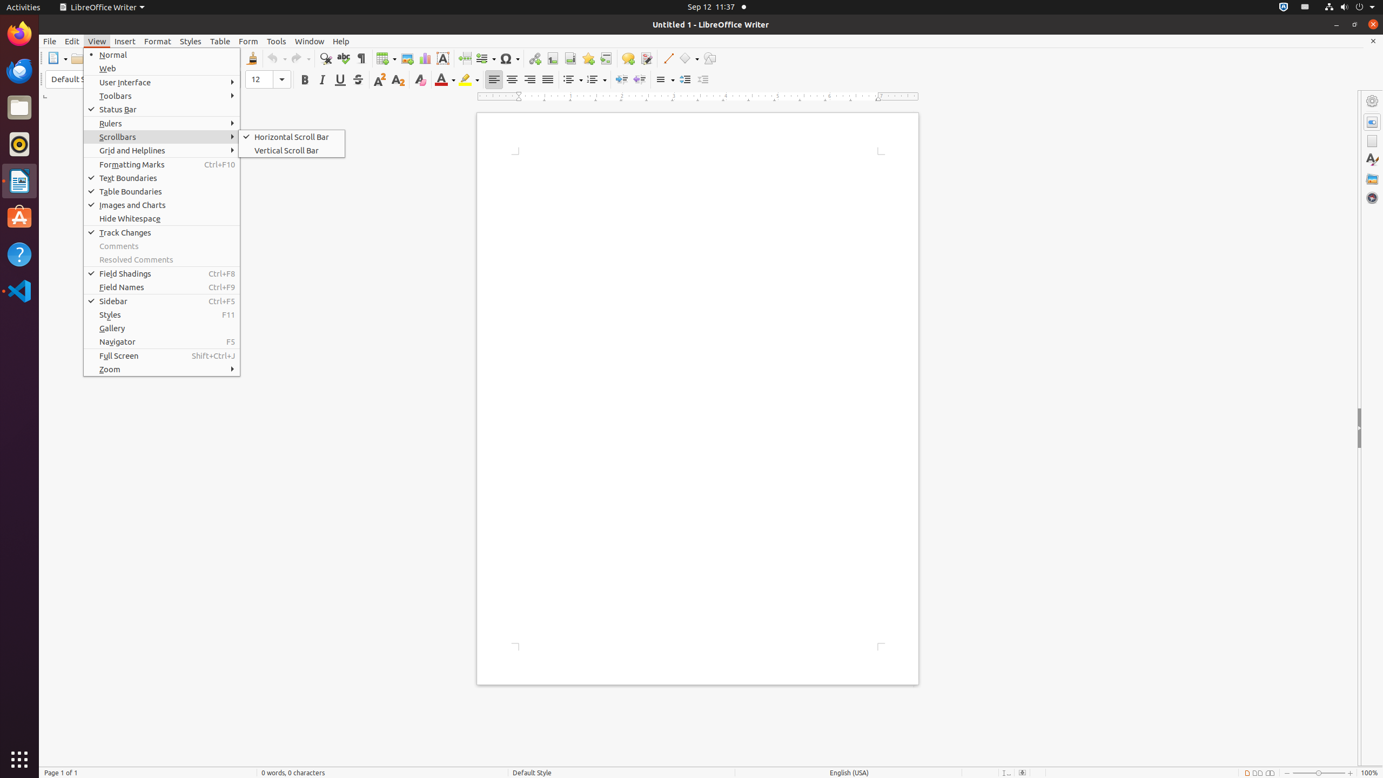 The width and height of the screenshot is (1383, 778). I want to click on Cross-reference, so click(606, 58).